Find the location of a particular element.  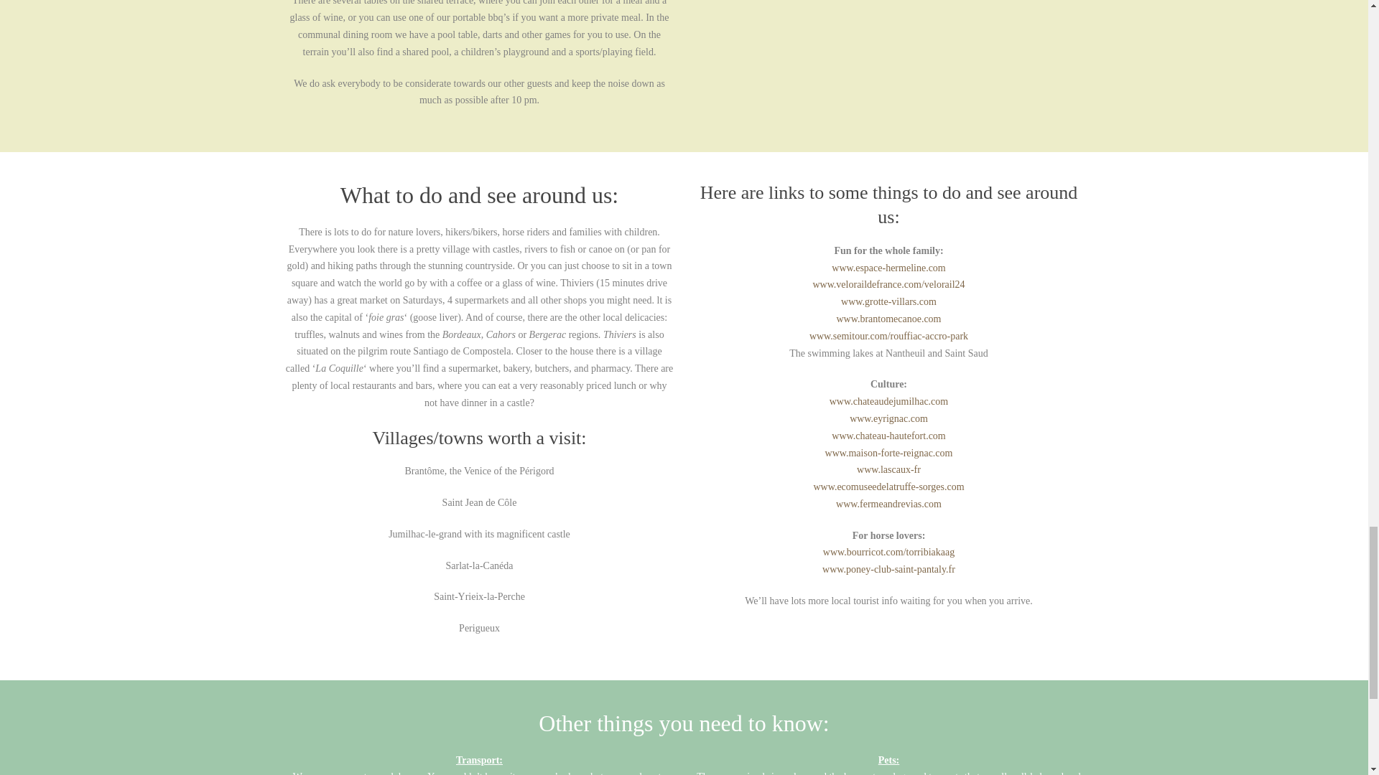

www.maison-forte-reignac.com is located at coordinates (888, 454).